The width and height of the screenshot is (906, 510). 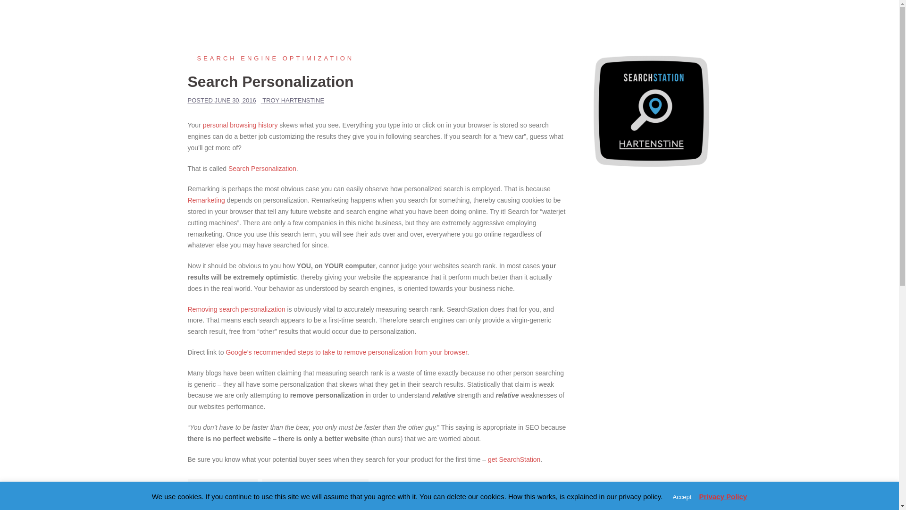 I want to click on SEARCH ENGINE OPTIMIZATION, so click(x=271, y=58).